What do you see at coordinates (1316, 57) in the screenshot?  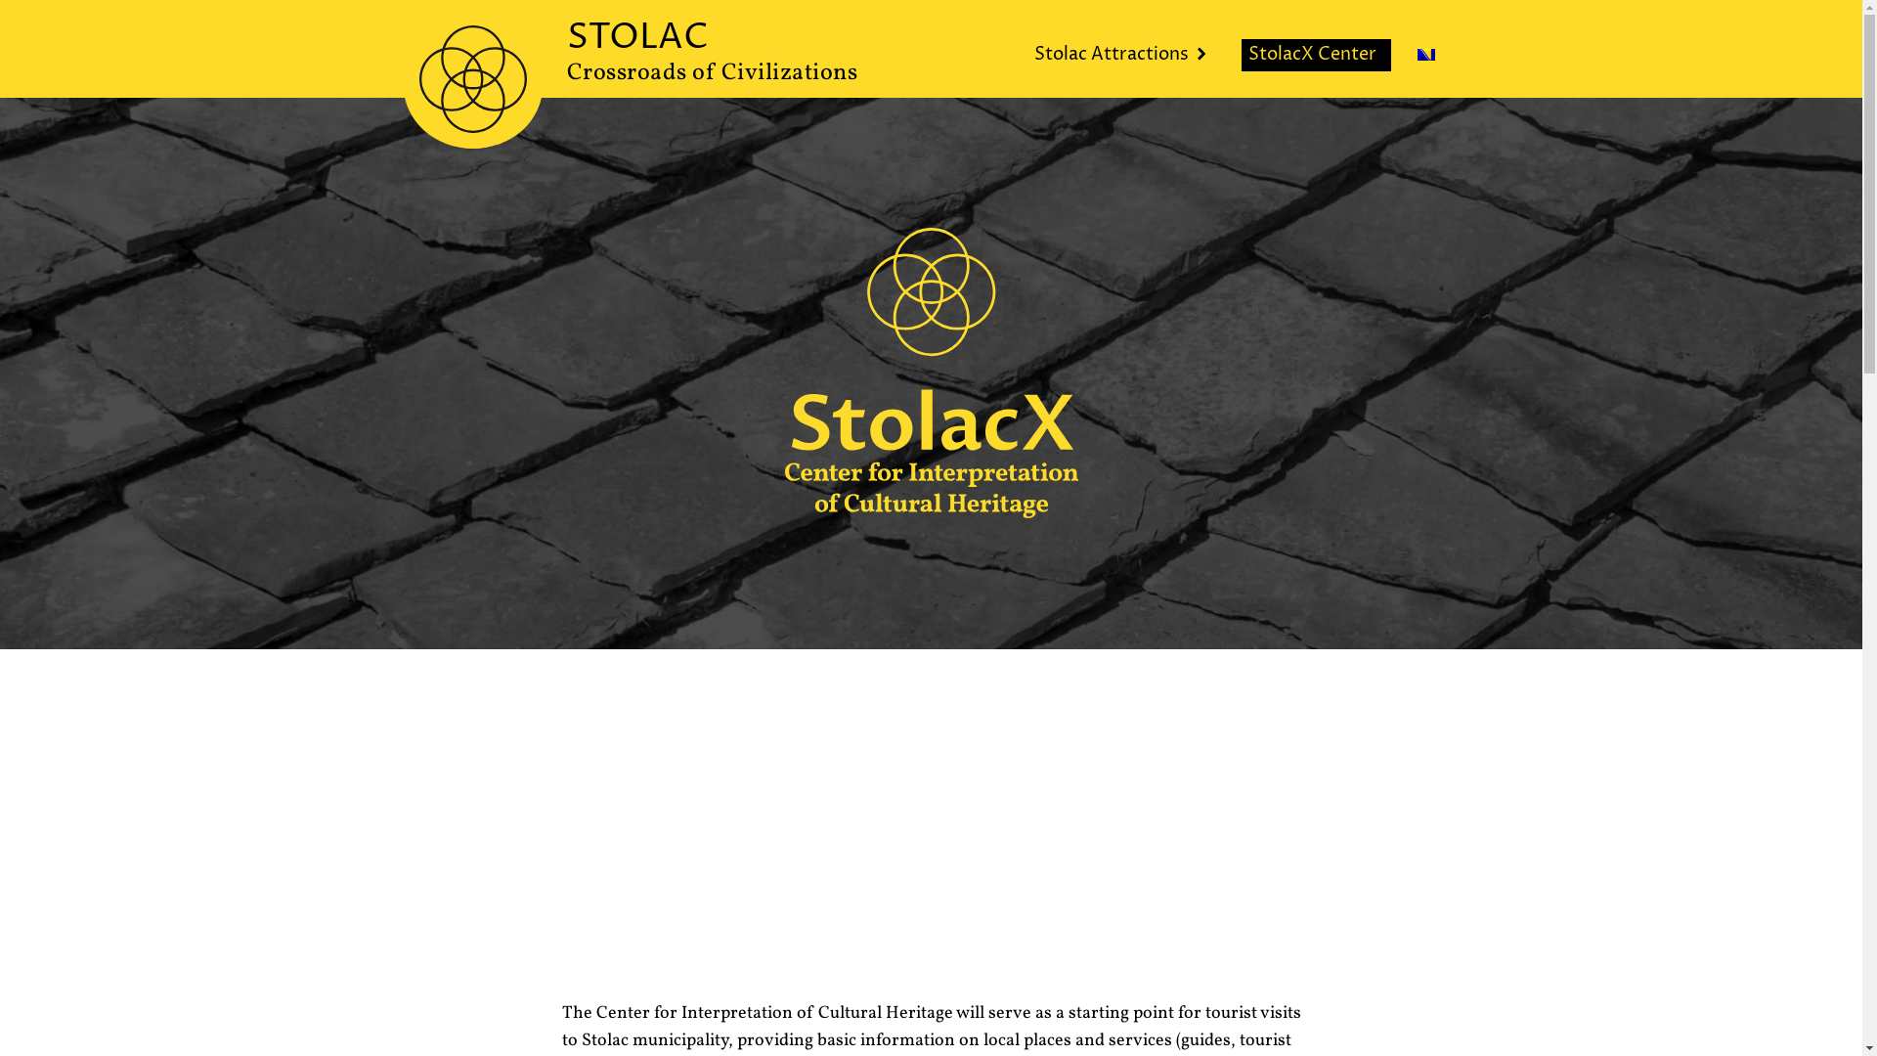 I see `StolacX Center` at bounding box center [1316, 57].